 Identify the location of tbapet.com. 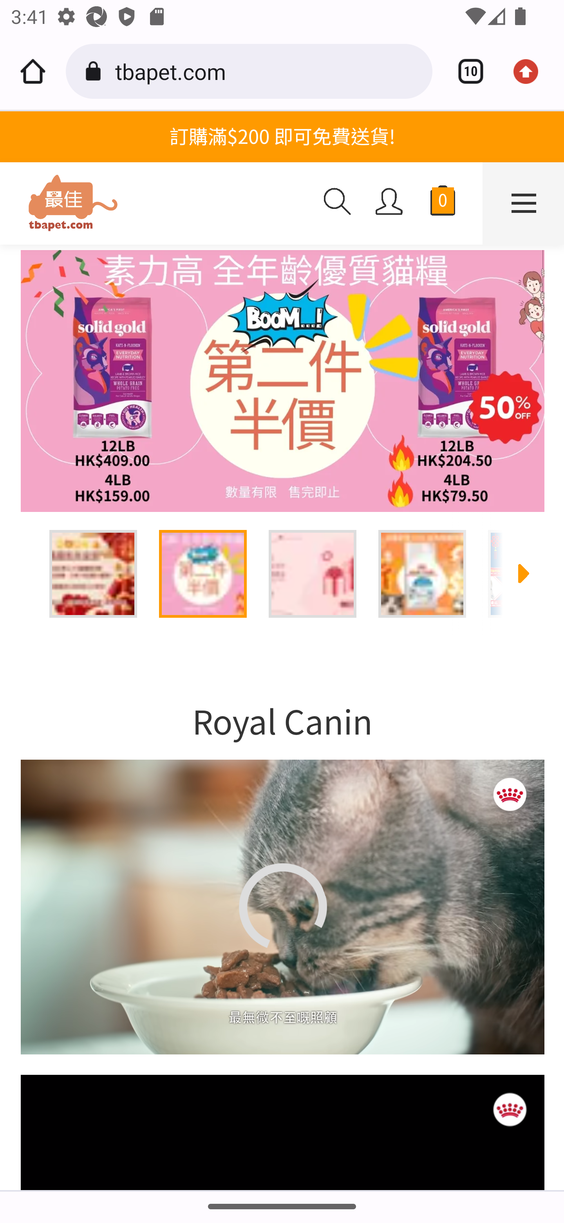
(268, 71).